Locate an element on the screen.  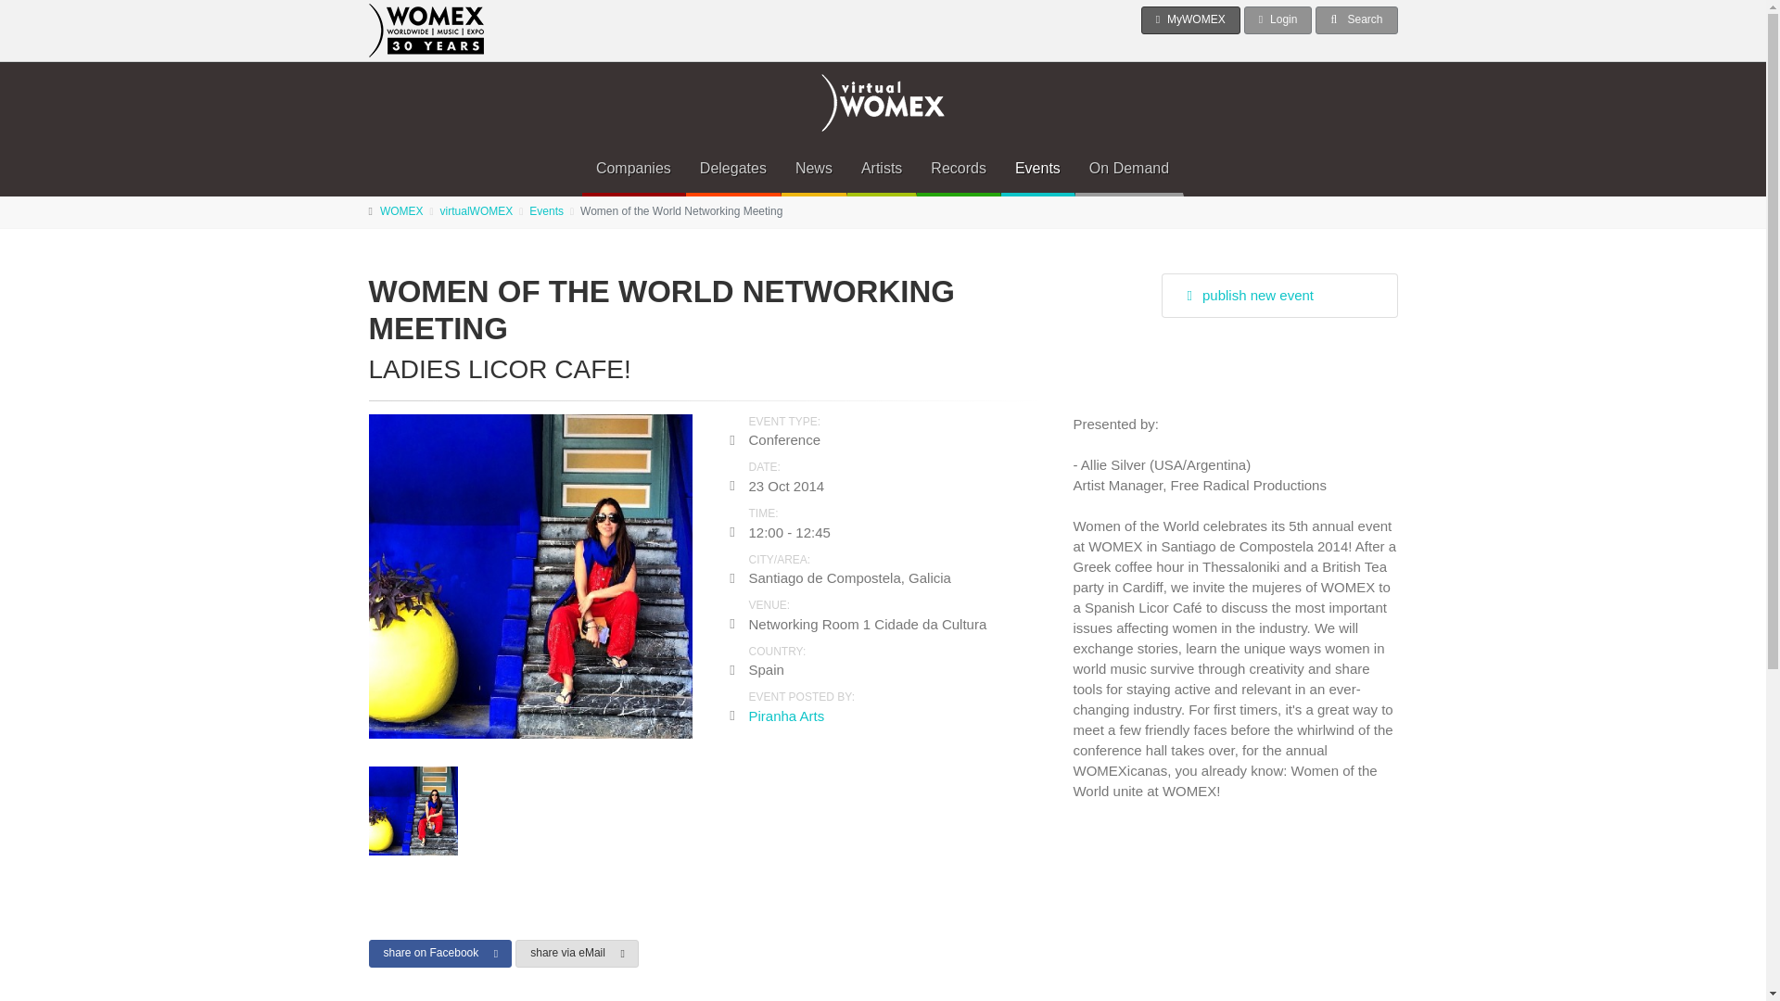
share via eMail is located at coordinates (577, 954).